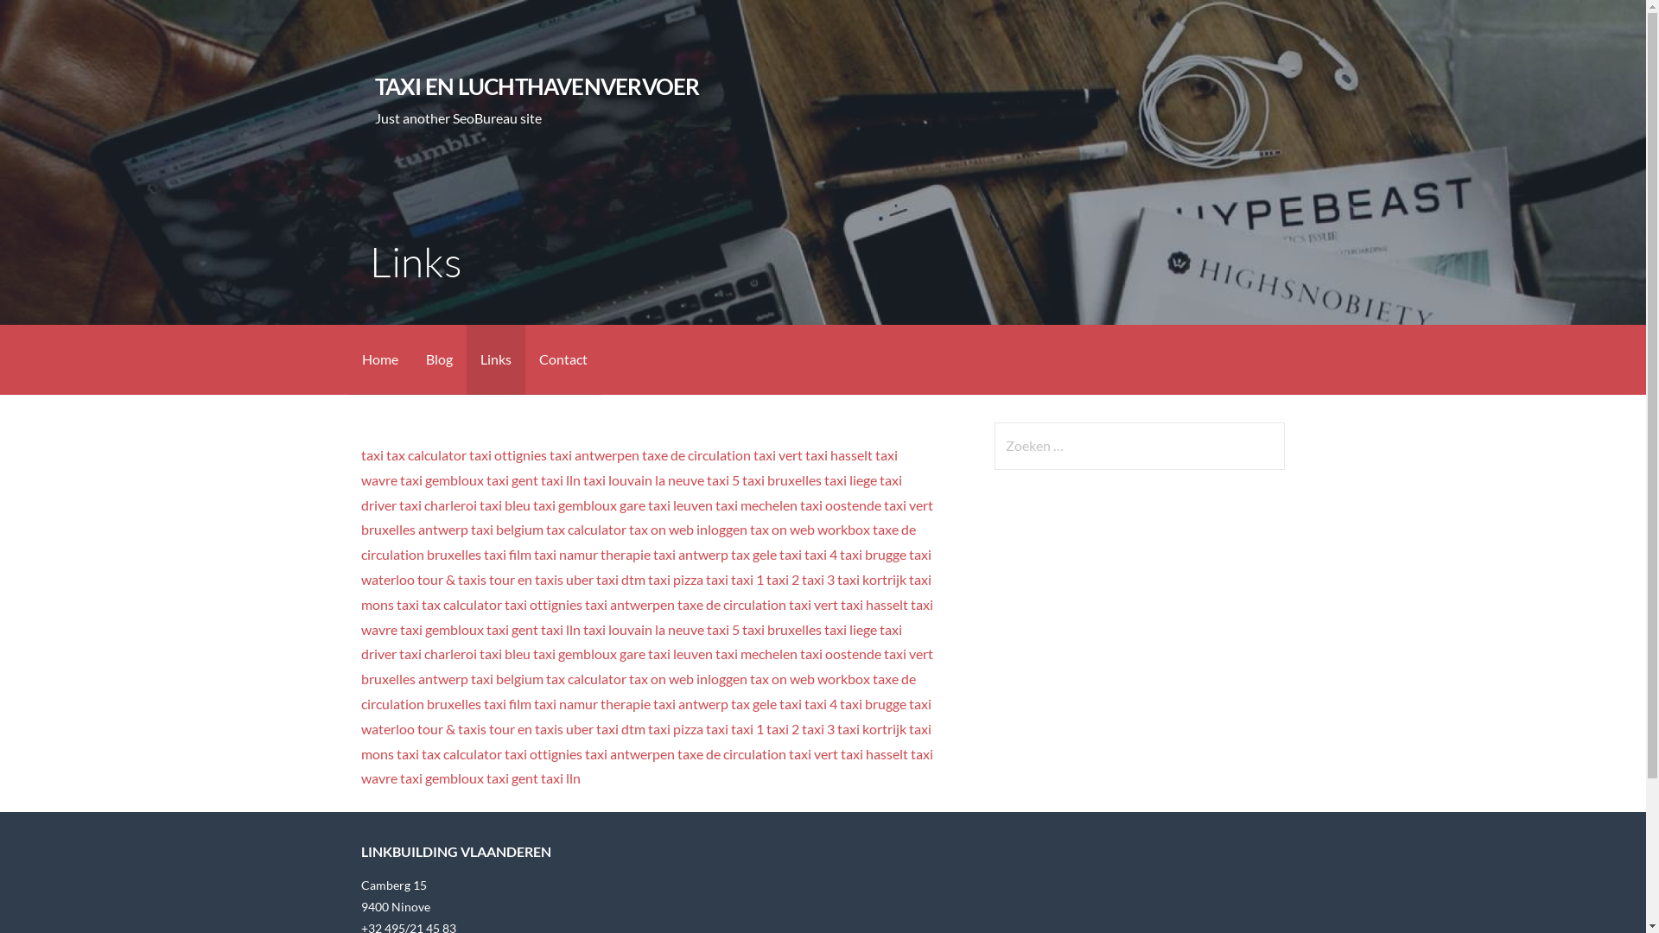 The height and width of the screenshot is (933, 1659). What do you see at coordinates (48, 21) in the screenshot?
I see `Zoeken` at bounding box center [48, 21].